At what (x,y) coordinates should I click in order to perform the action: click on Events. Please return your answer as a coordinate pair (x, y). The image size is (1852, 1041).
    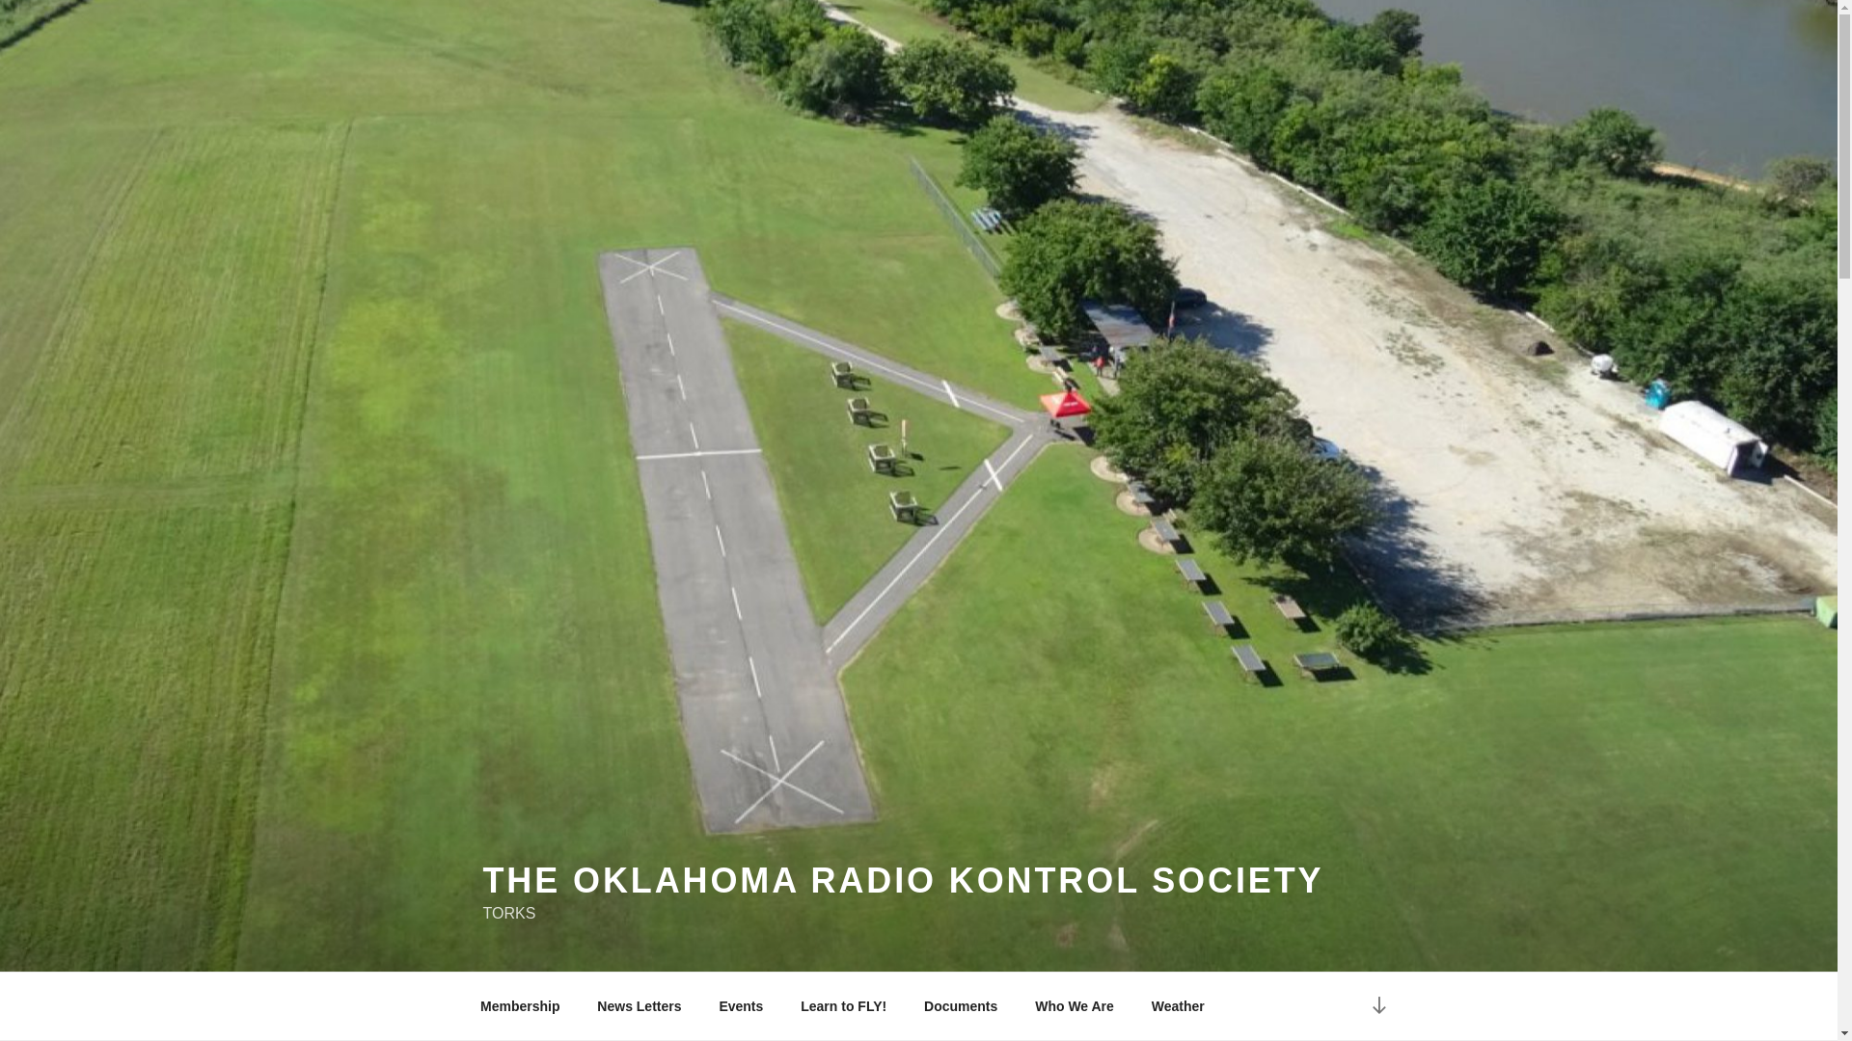
    Looking at the image, I should click on (741, 1006).